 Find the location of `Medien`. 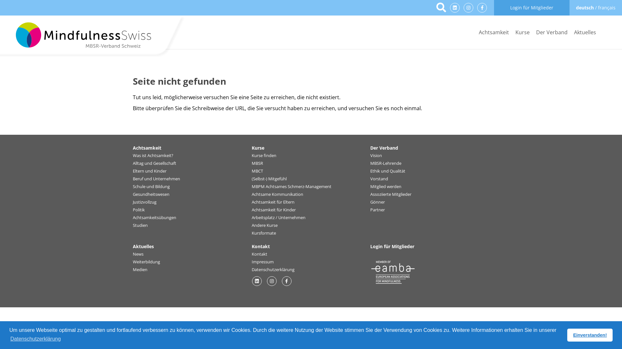

Medien is located at coordinates (140, 270).